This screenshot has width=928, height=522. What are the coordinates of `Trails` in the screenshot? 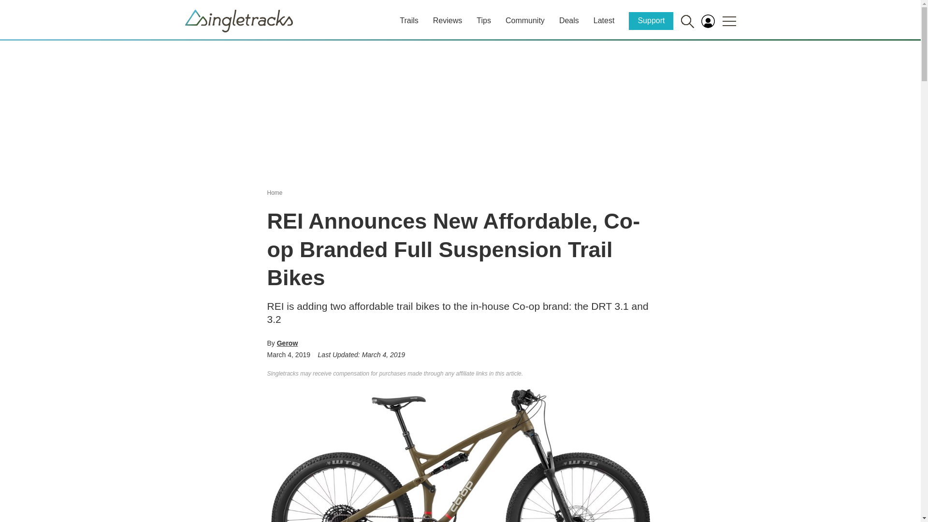 It's located at (409, 20).